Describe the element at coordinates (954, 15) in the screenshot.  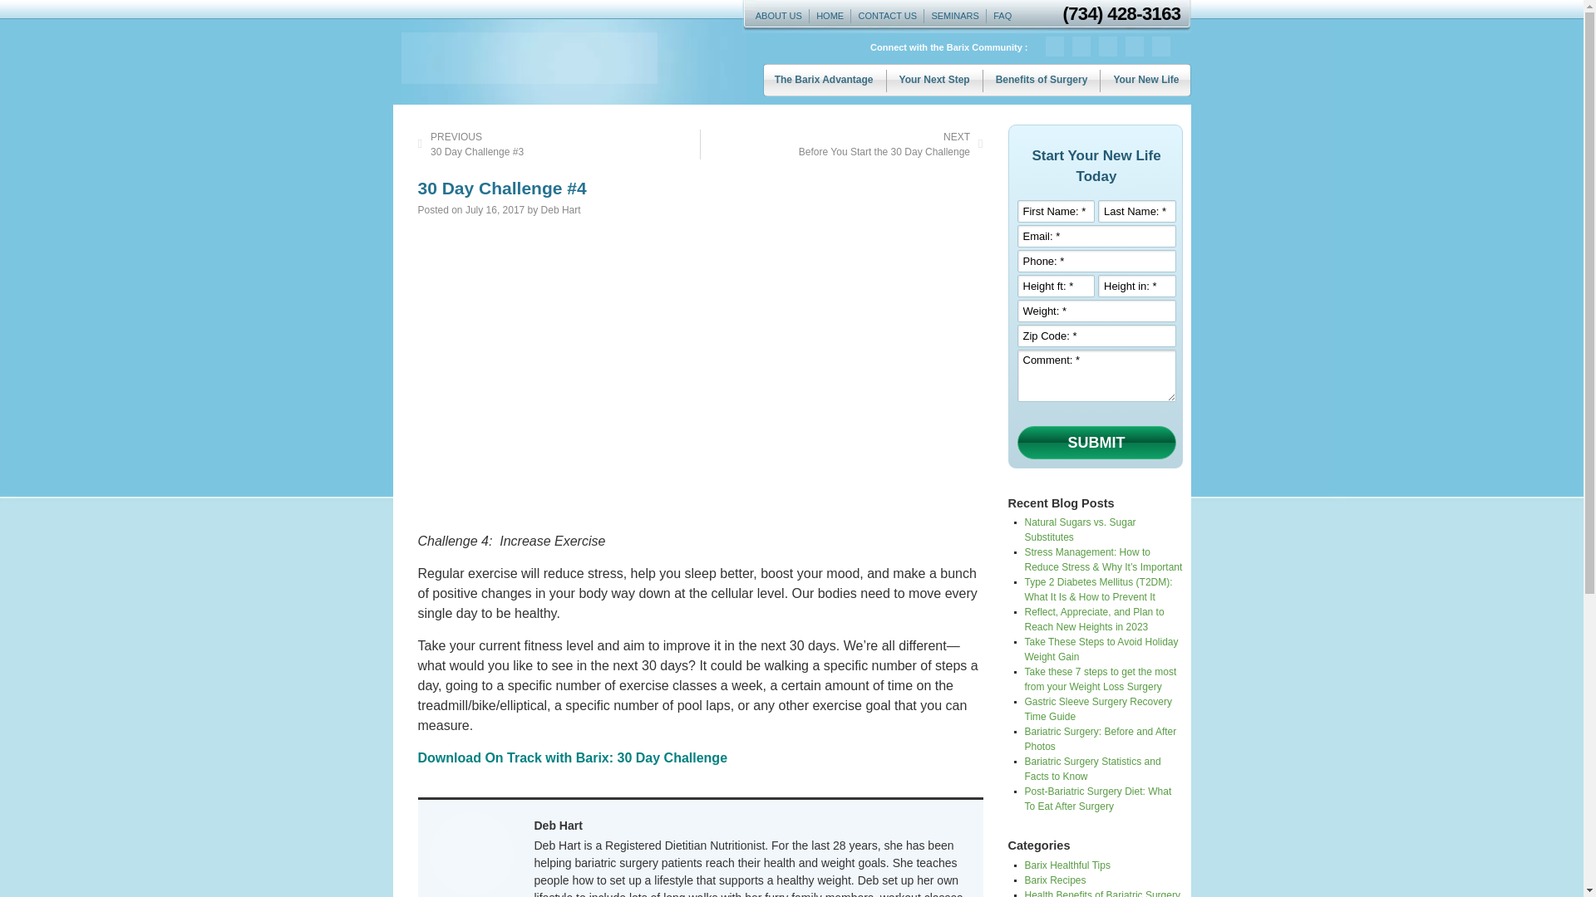
I see `SEMINARS` at that location.